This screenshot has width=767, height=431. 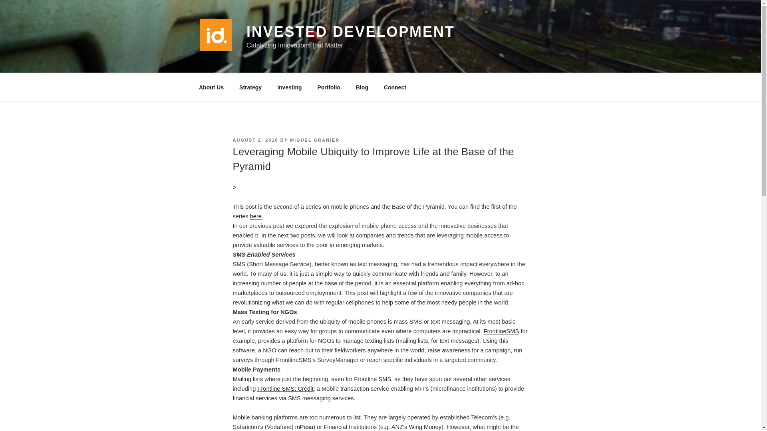 I want to click on FrontlineSMS, so click(x=501, y=331).